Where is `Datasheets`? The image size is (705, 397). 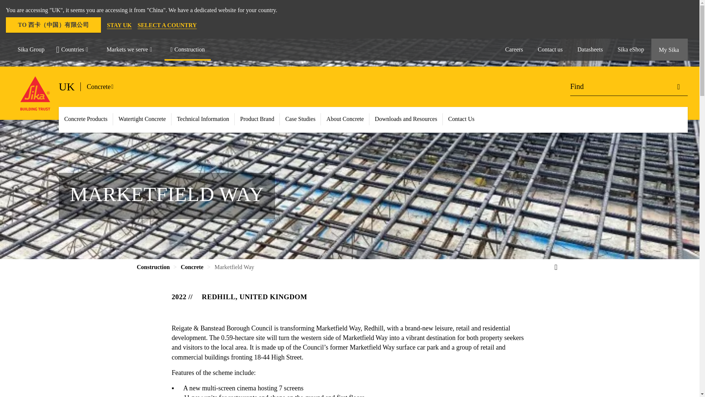
Datasheets is located at coordinates (590, 49).